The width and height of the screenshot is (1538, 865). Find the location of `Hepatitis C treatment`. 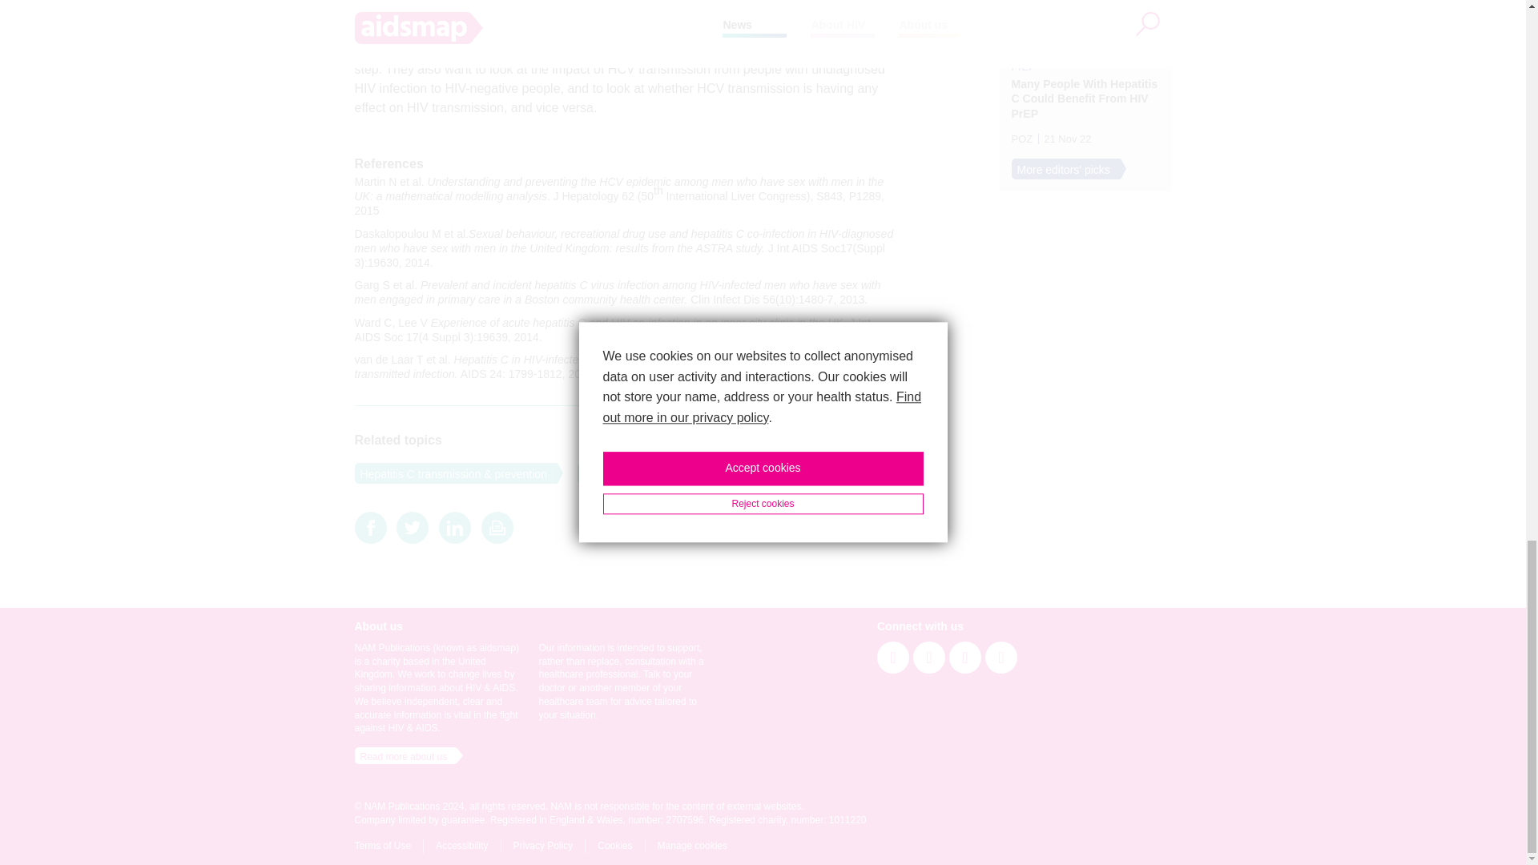

Hepatitis C treatment is located at coordinates (633, 473).